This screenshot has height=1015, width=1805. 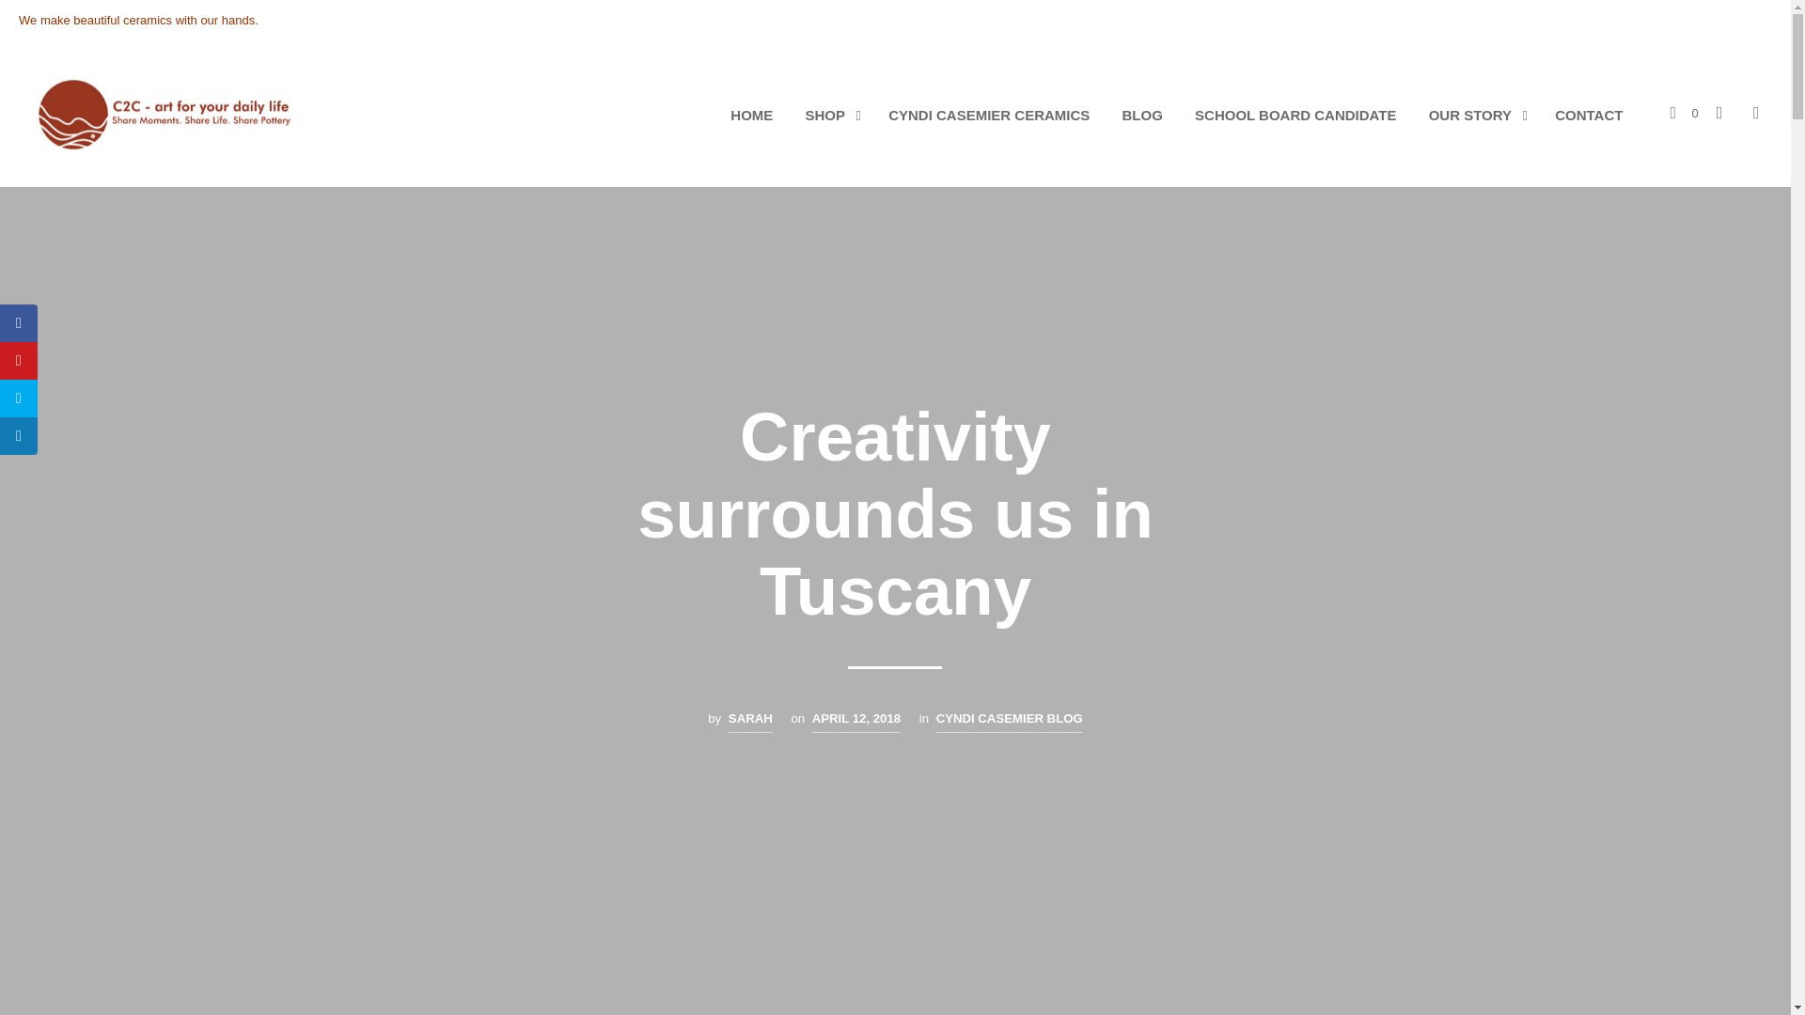 What do you see at coordinates (856, 720) in the screenshot?
I see `Permalink to Creativity surrounds us in Tuscany` at bounding box center [856, 720].